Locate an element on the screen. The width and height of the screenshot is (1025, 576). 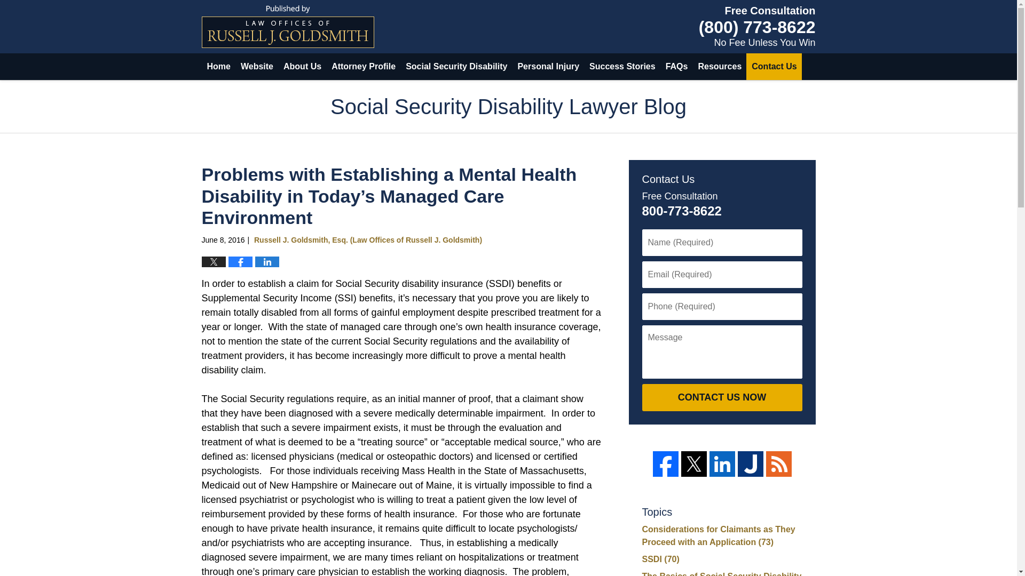
Website is located at coordinates (256, 67).